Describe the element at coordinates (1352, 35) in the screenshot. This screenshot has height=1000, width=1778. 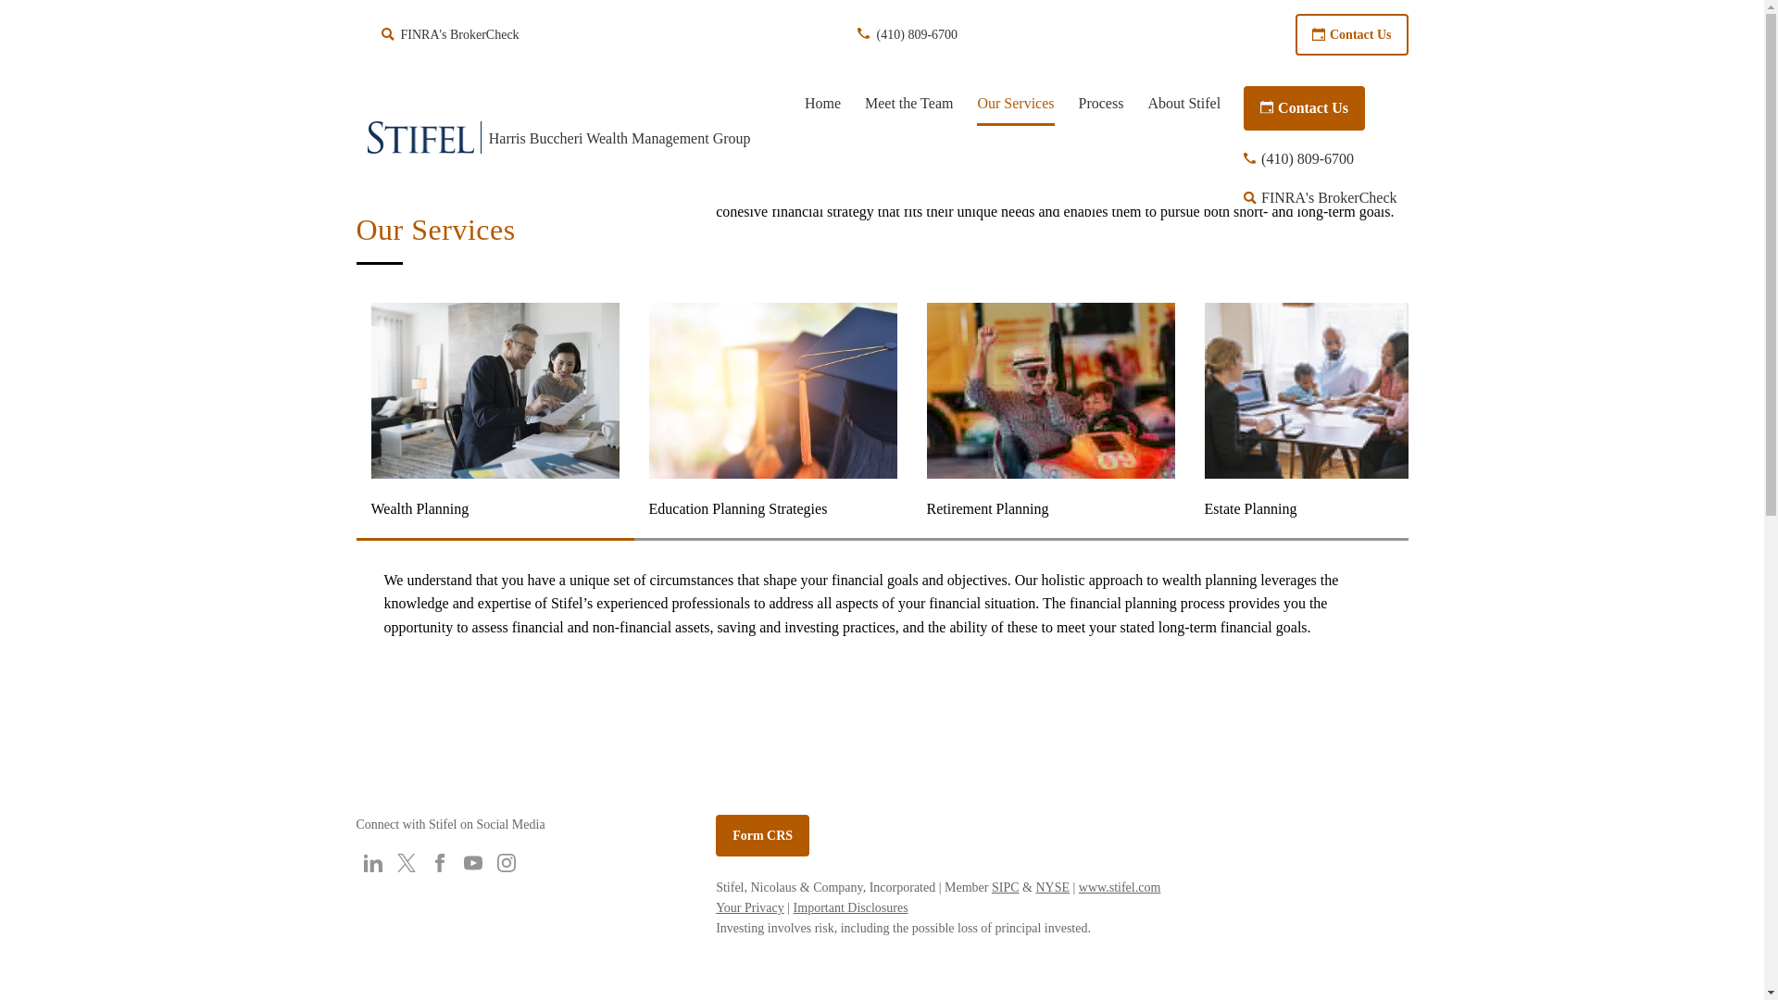
I see `Contact Us` at that location.